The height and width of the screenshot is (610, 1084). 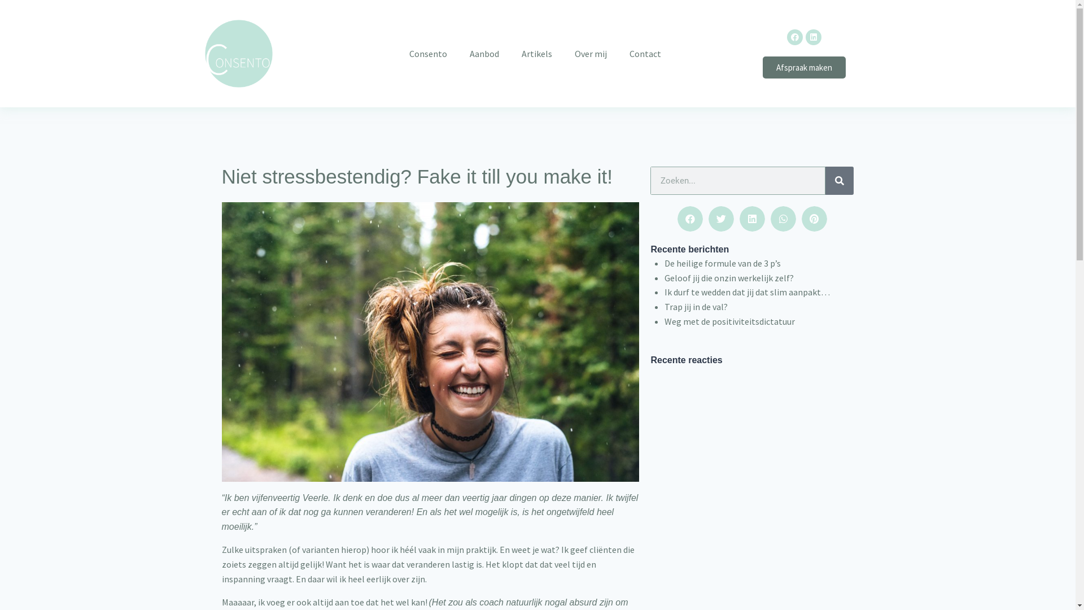 I want to click on Contact, so click(x=645, y=54).